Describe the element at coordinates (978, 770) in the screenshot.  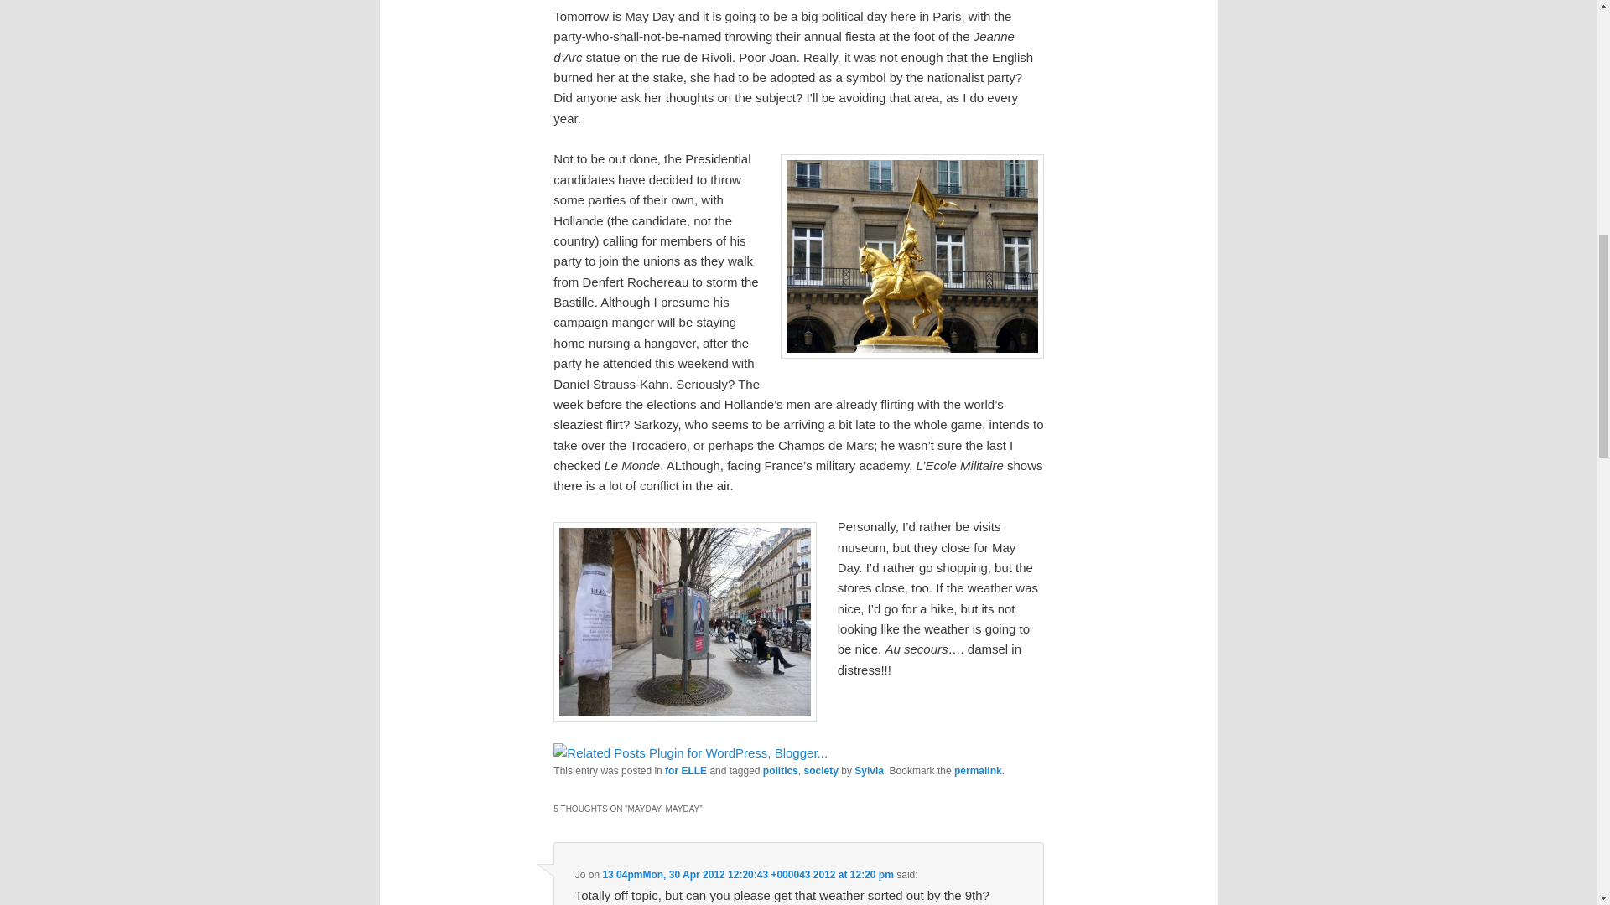
I see `permalink` at that location.